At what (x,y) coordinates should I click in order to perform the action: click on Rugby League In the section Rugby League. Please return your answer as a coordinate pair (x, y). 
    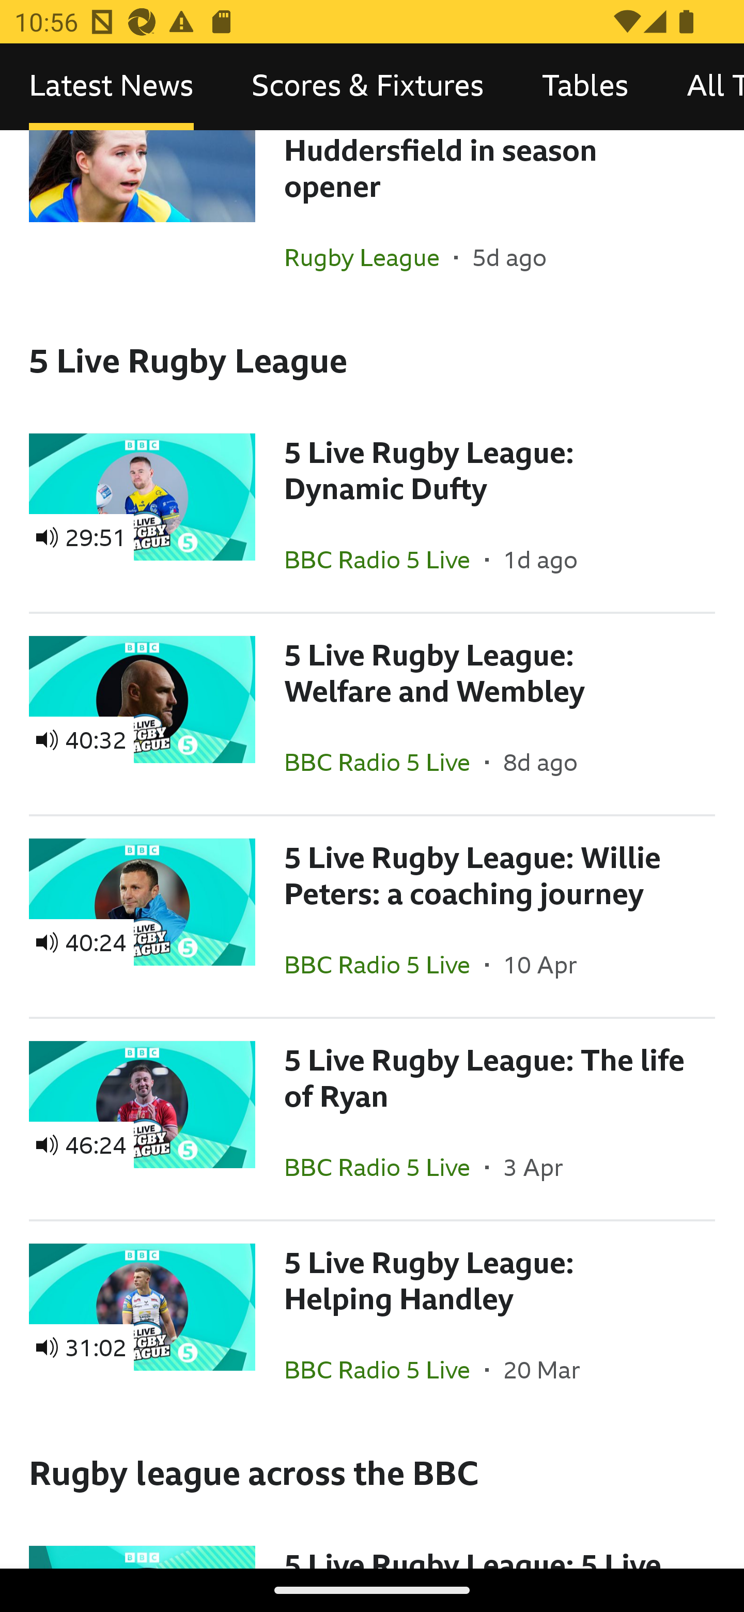
    Looking at the image, I should click on (369, 257).